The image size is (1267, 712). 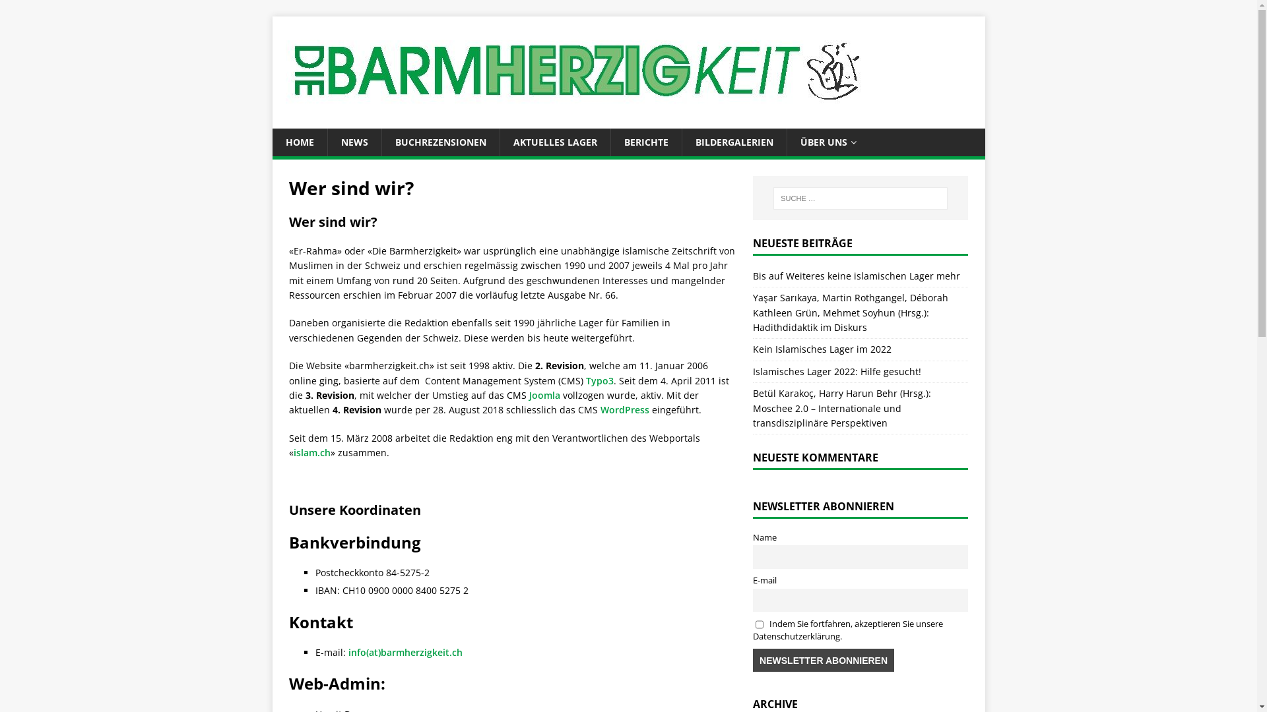 I want to click on islam.ch, so click(x=311, y=452).